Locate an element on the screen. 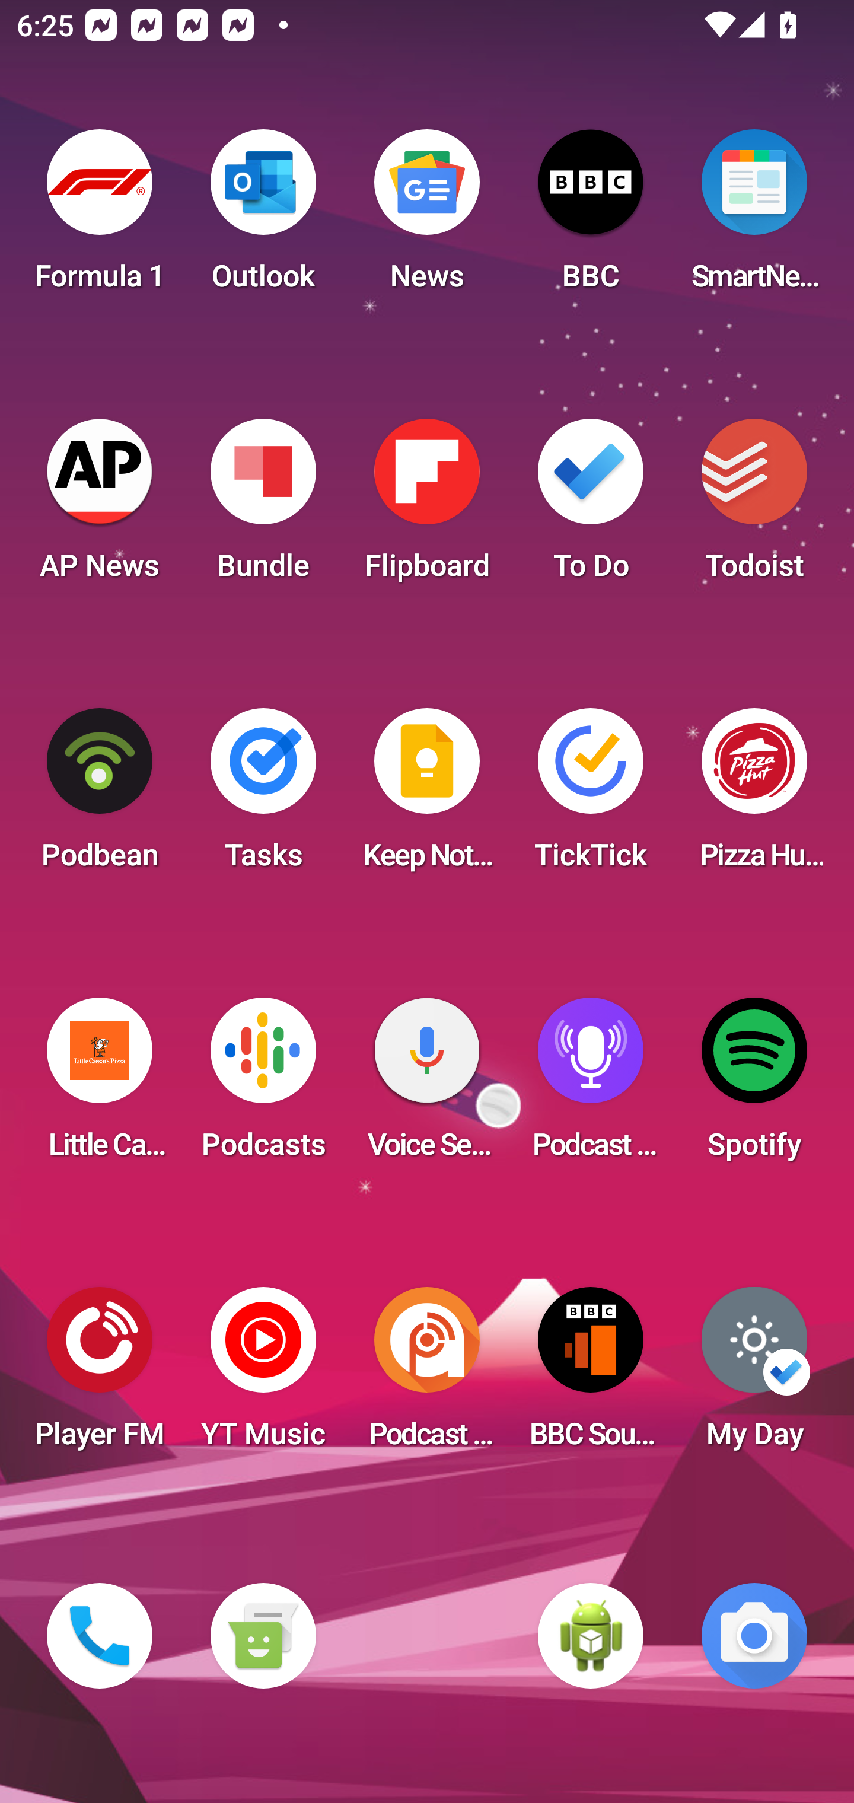 The image size is (854, 1803). BBC is located at coordinates (591, 217).